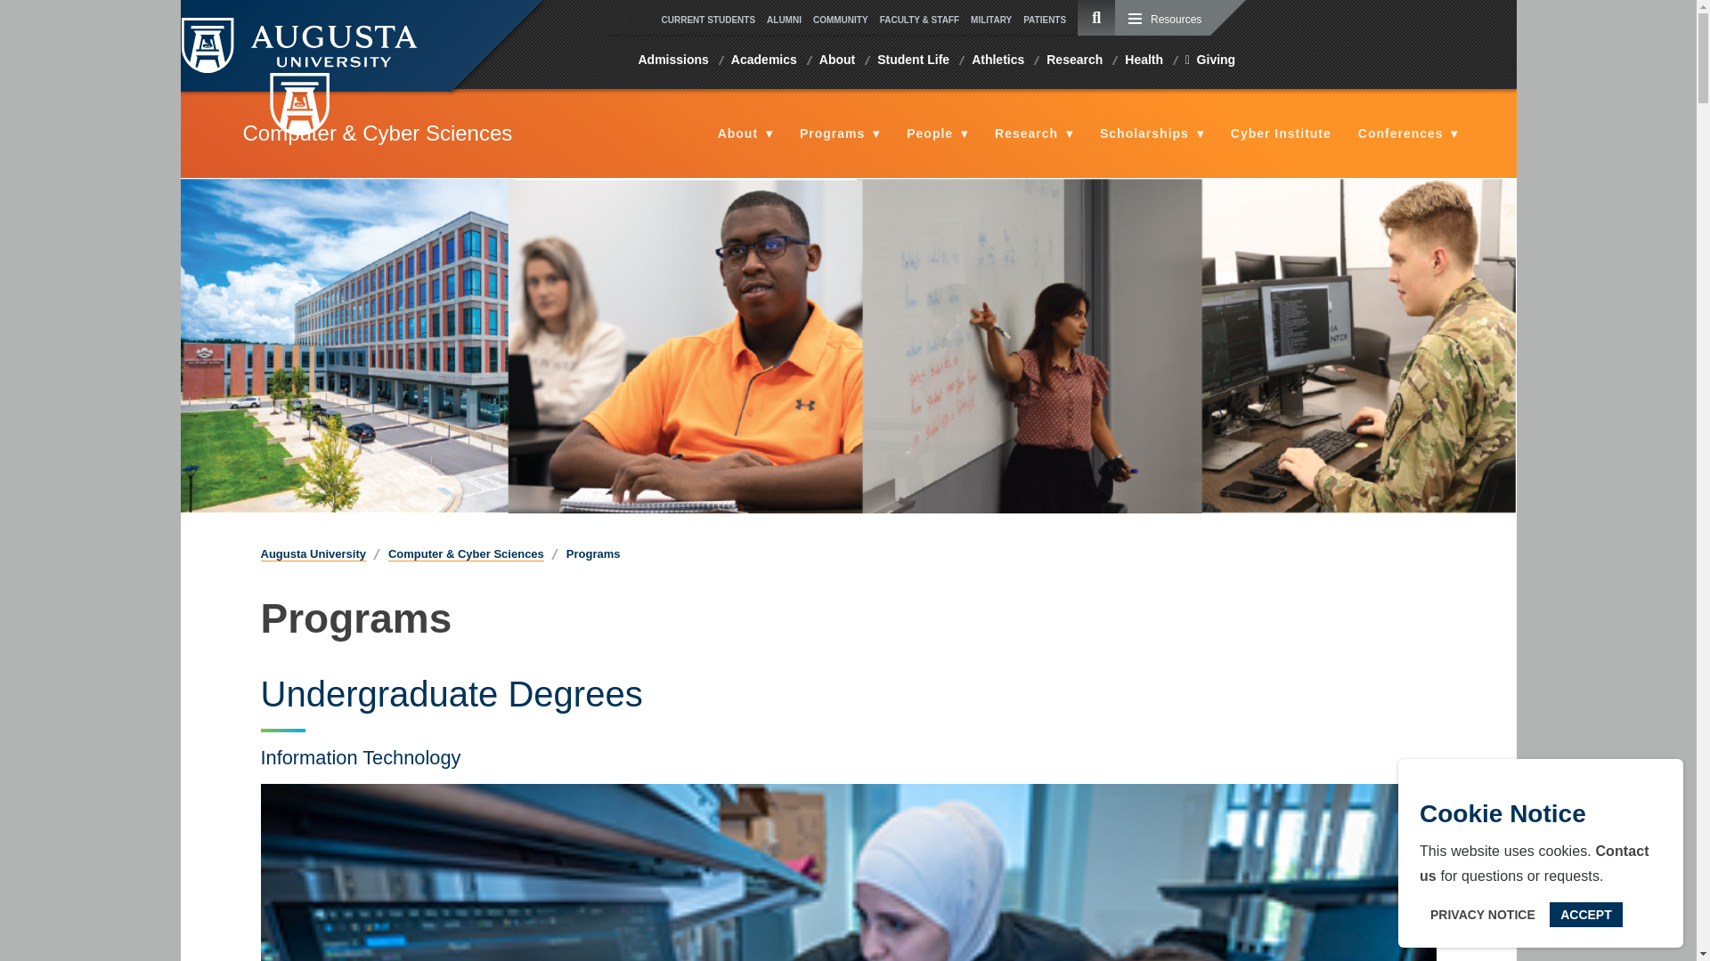  Describe the element at coordinates (745, 133) in the screenshot. I see `About` at that location.